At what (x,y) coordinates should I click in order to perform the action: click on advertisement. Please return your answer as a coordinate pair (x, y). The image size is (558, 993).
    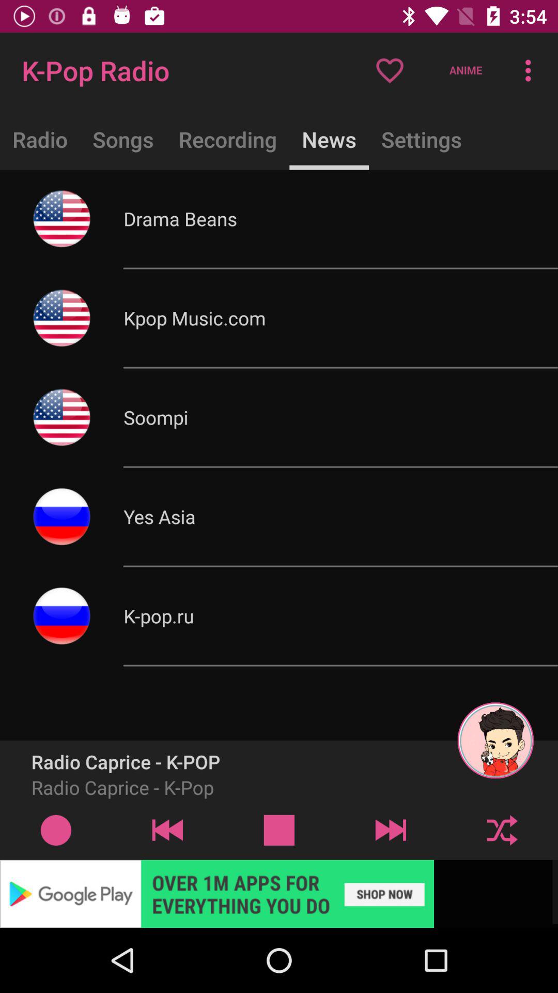
    Looking at the image, I should click on (279, 894).